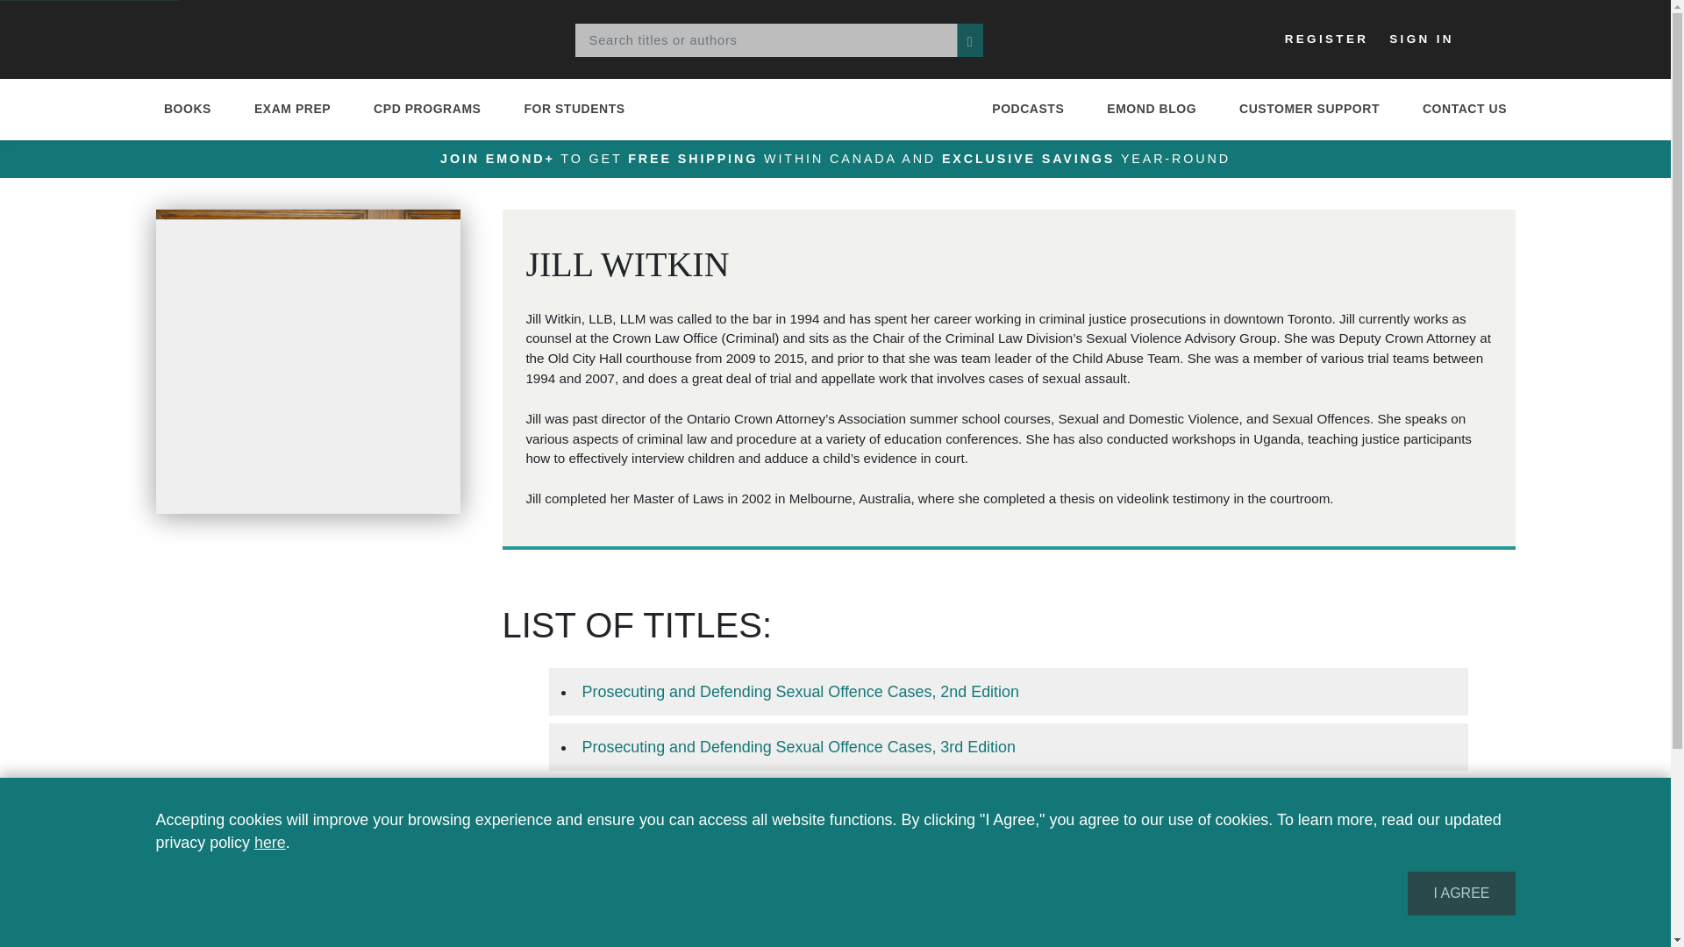  Describe the element at coordinates (1461, 893) in the screenshot. I see `I agree` at that location.